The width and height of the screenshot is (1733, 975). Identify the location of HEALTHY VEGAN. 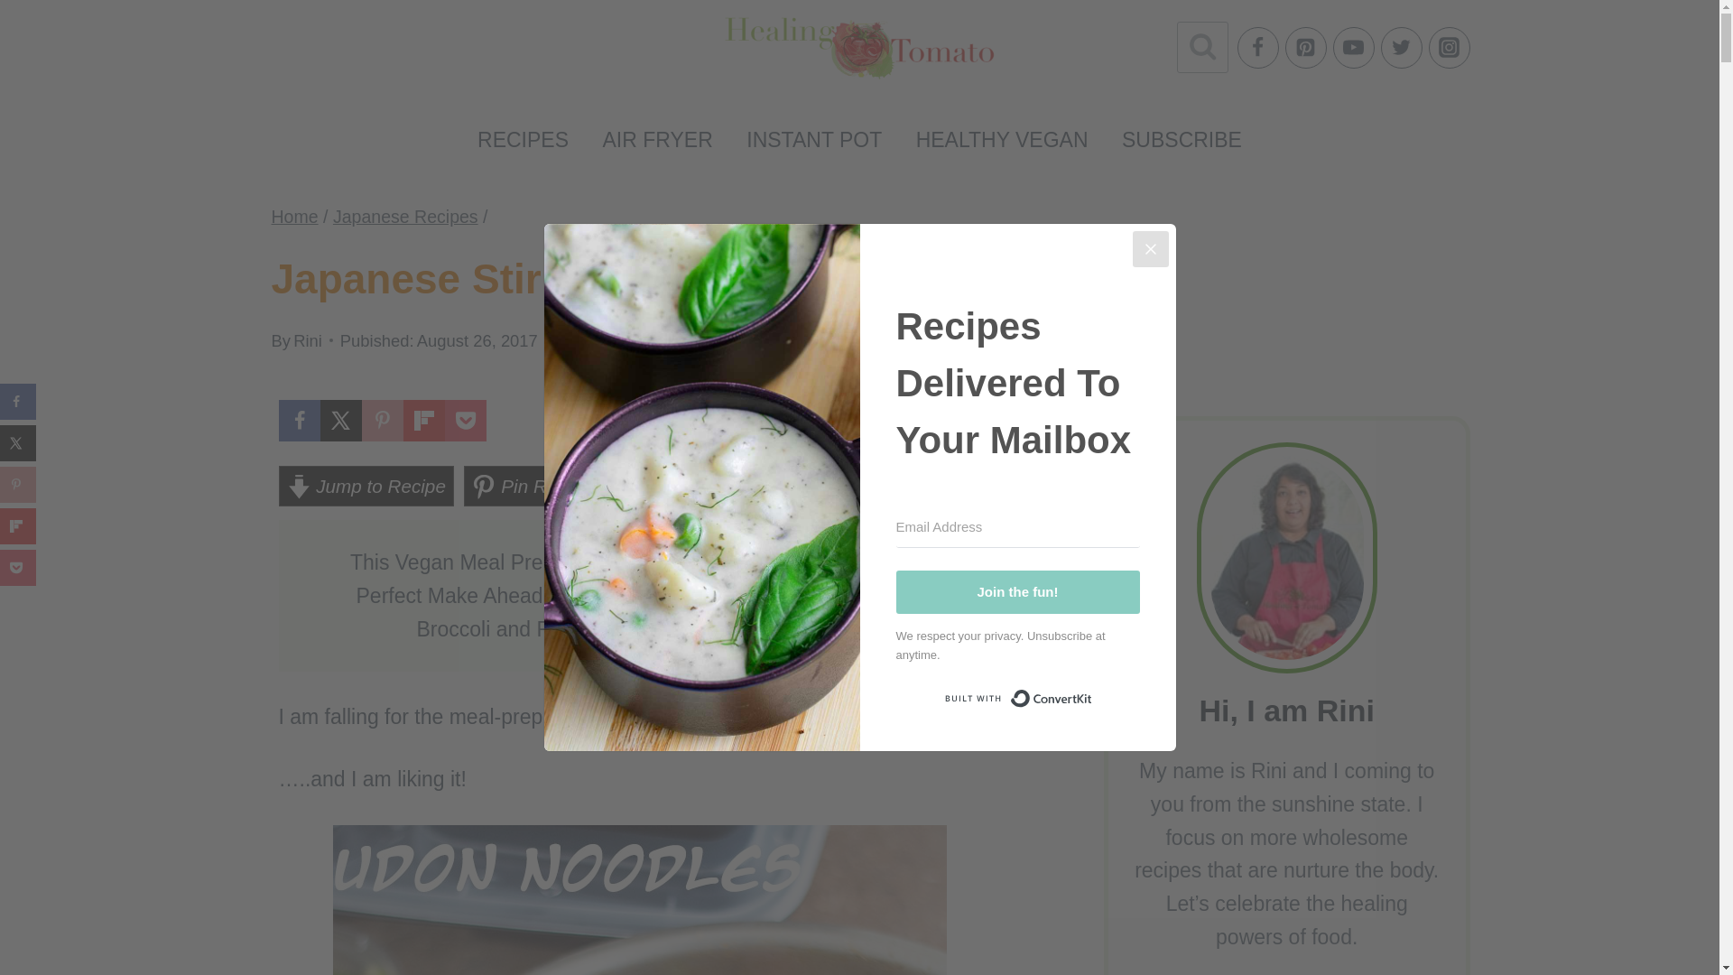
(1002, 139).